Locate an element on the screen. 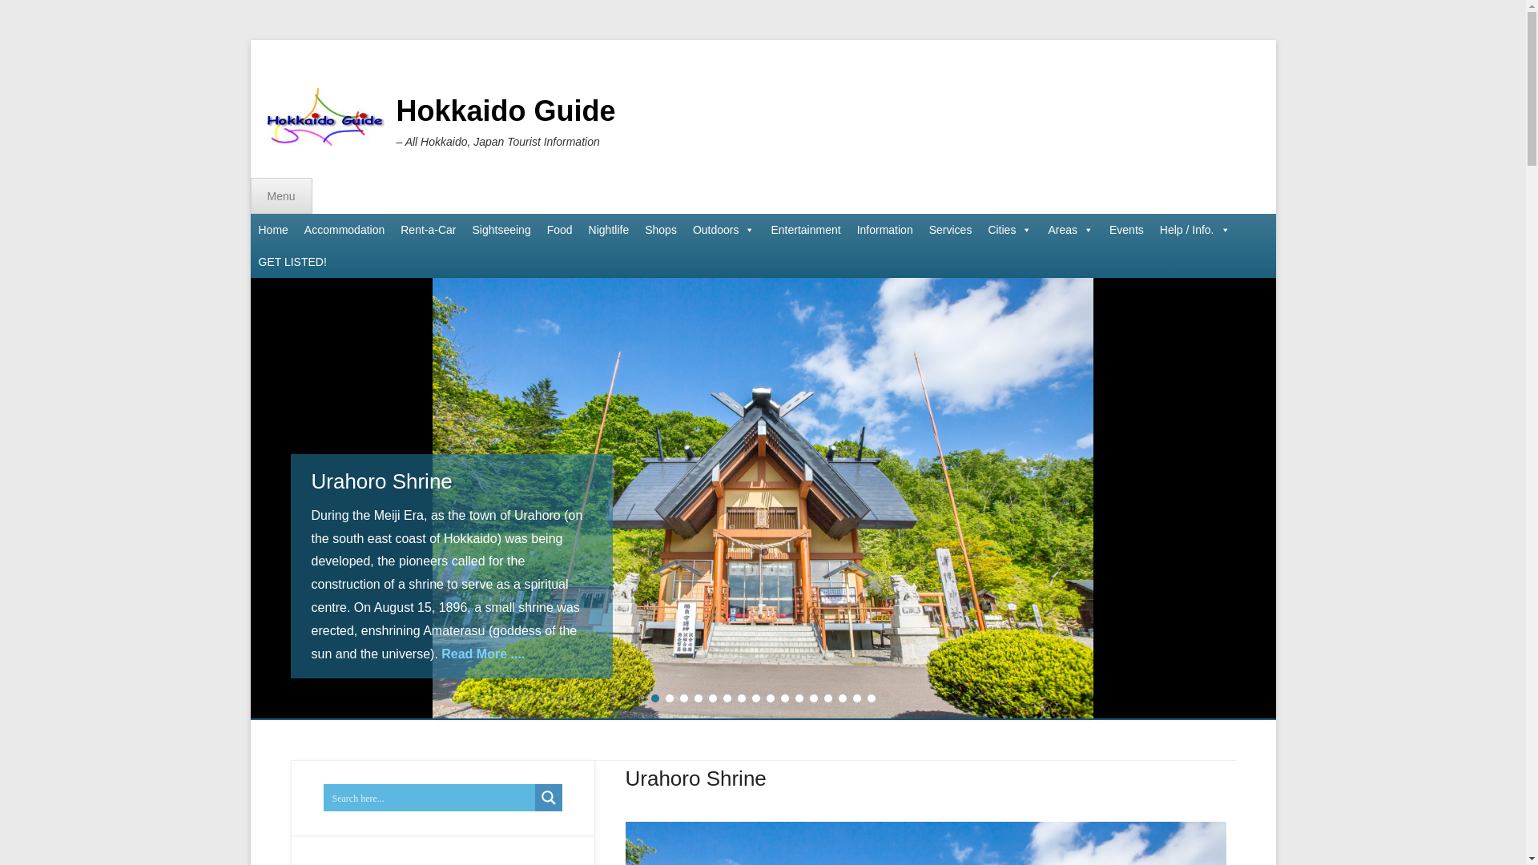 The height and width of the screenshot is (865, 1538). Areas is located at coordinates (1070, 229).